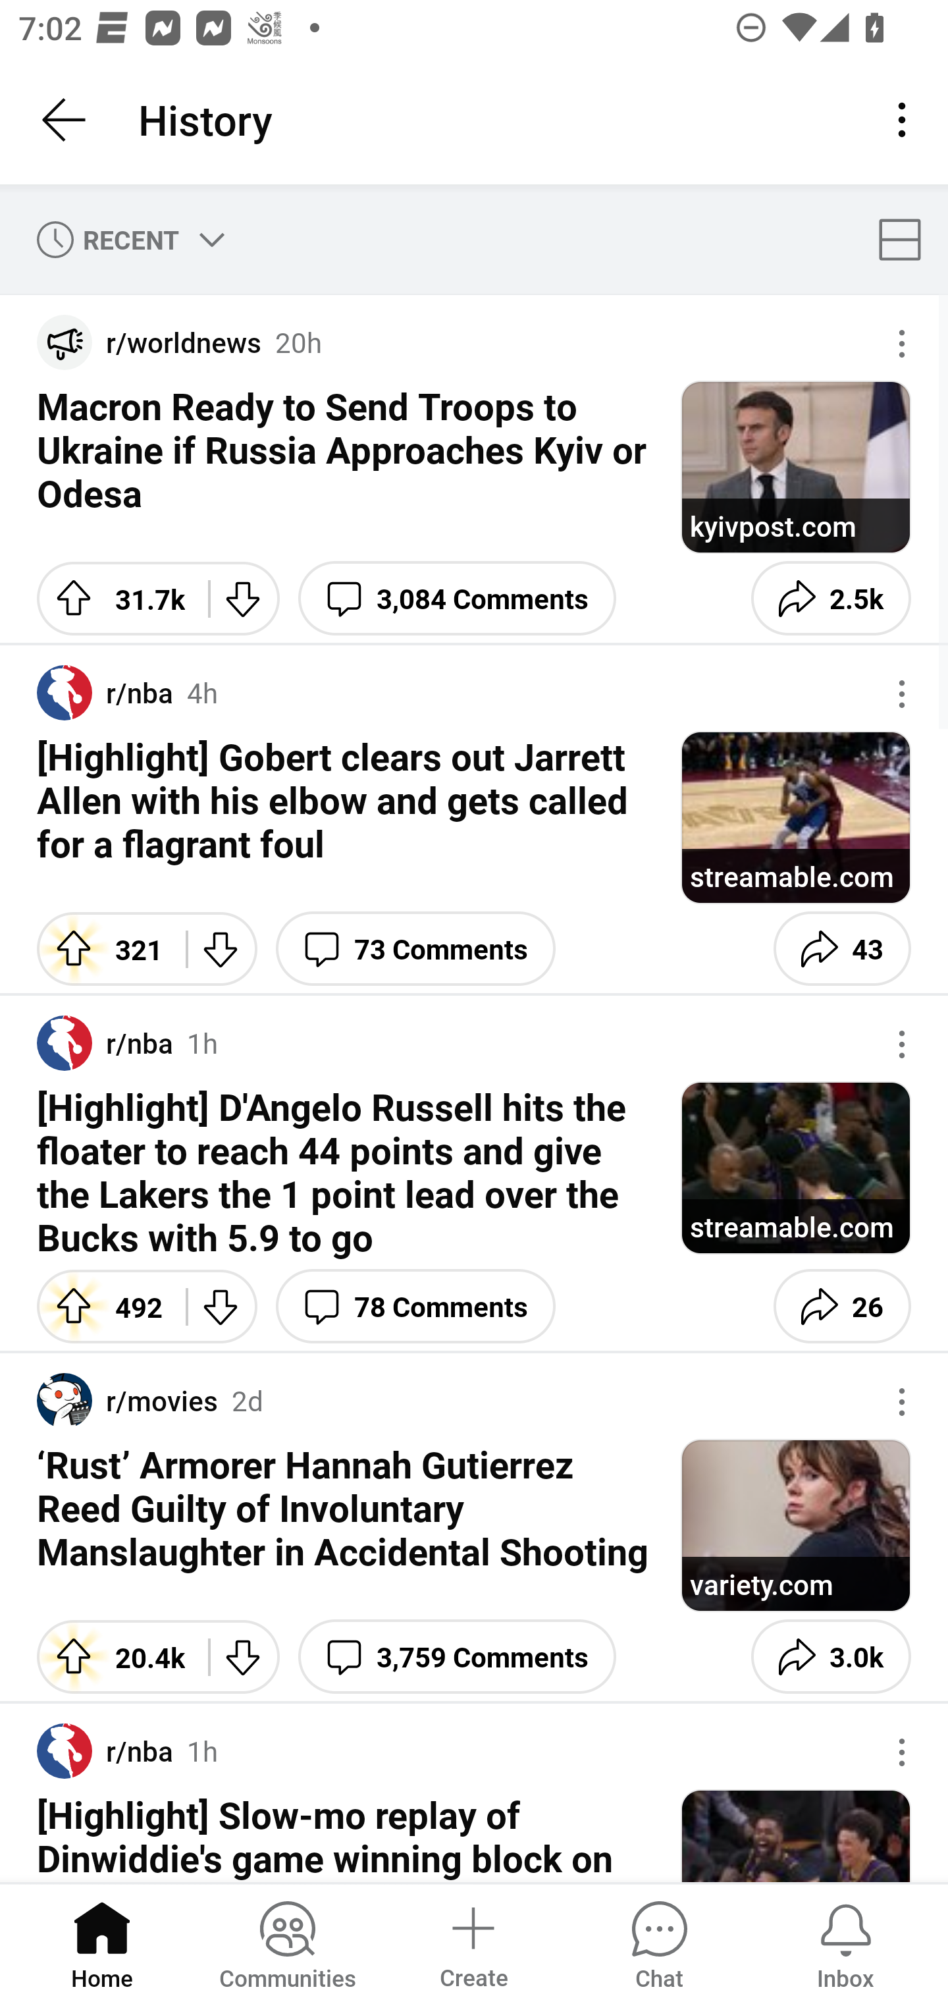 The width and height of the screenshot is (948, 2002). I want to click on Upvote 31.7k, so click(113, 598).